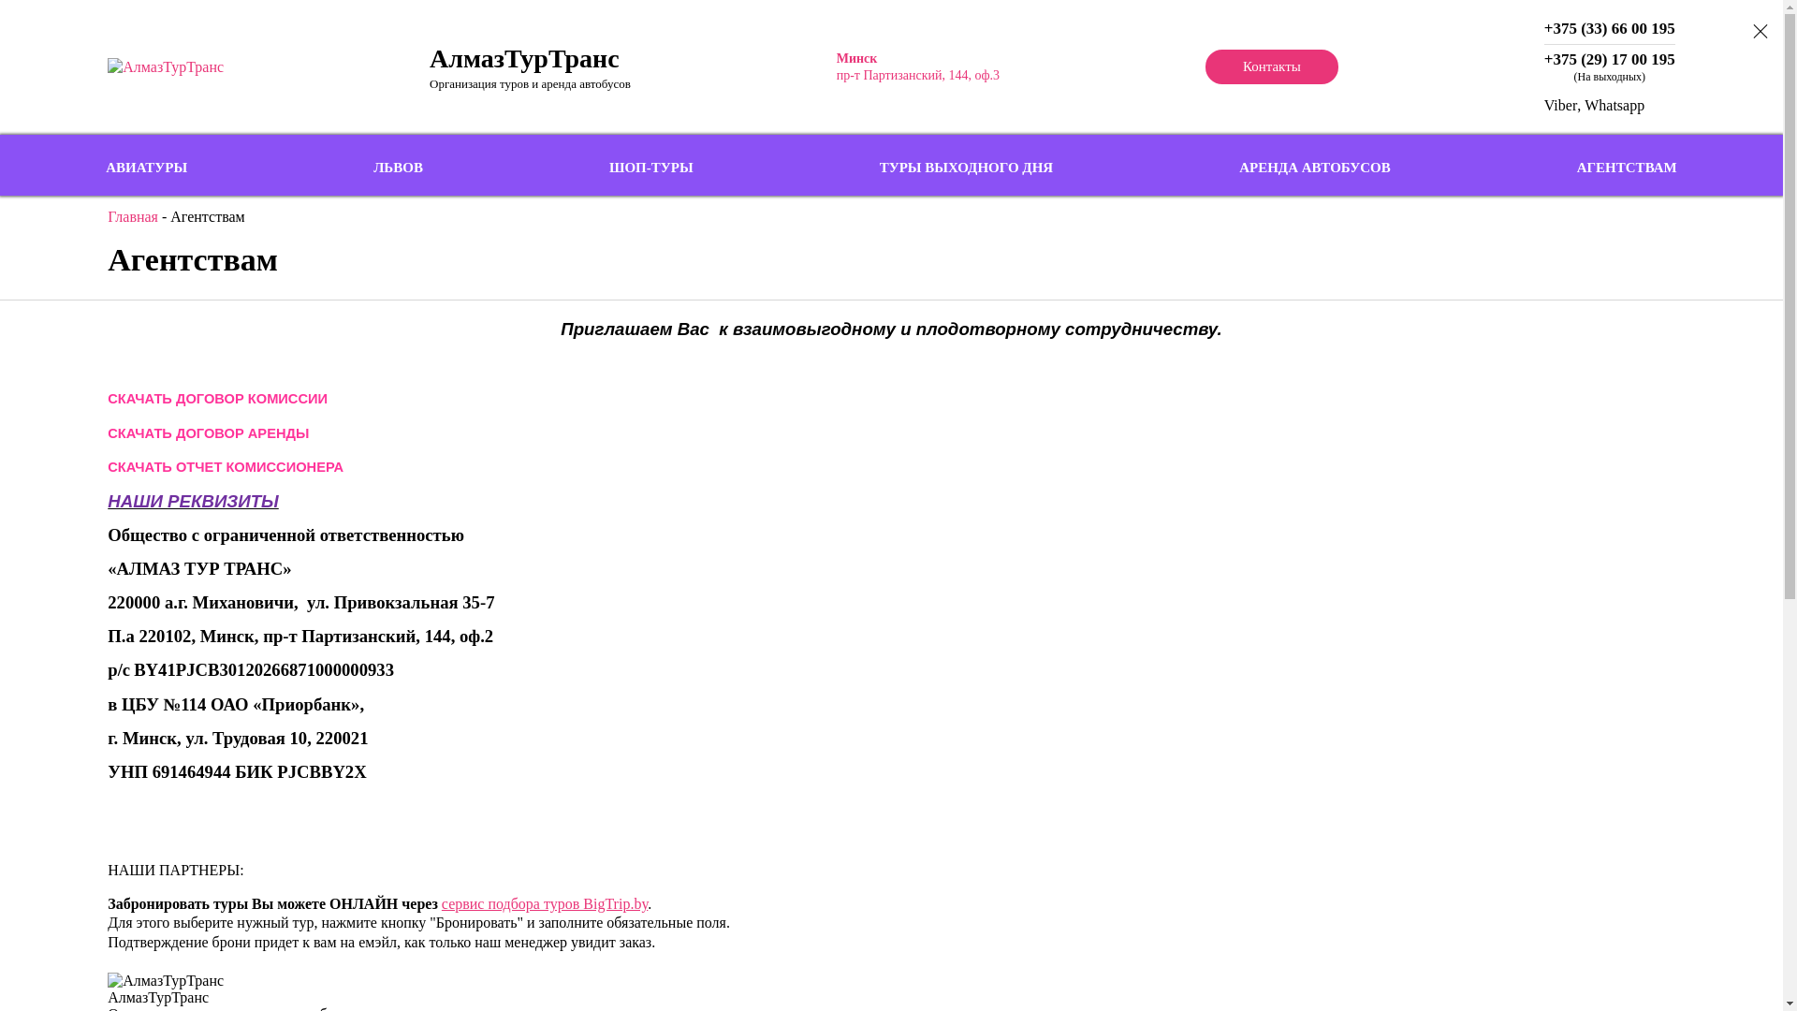 Image resolution: width=1797 pixels, height=1011 pixels. I want to click on +375 (33) 66 00 195, so click(1610, 29).